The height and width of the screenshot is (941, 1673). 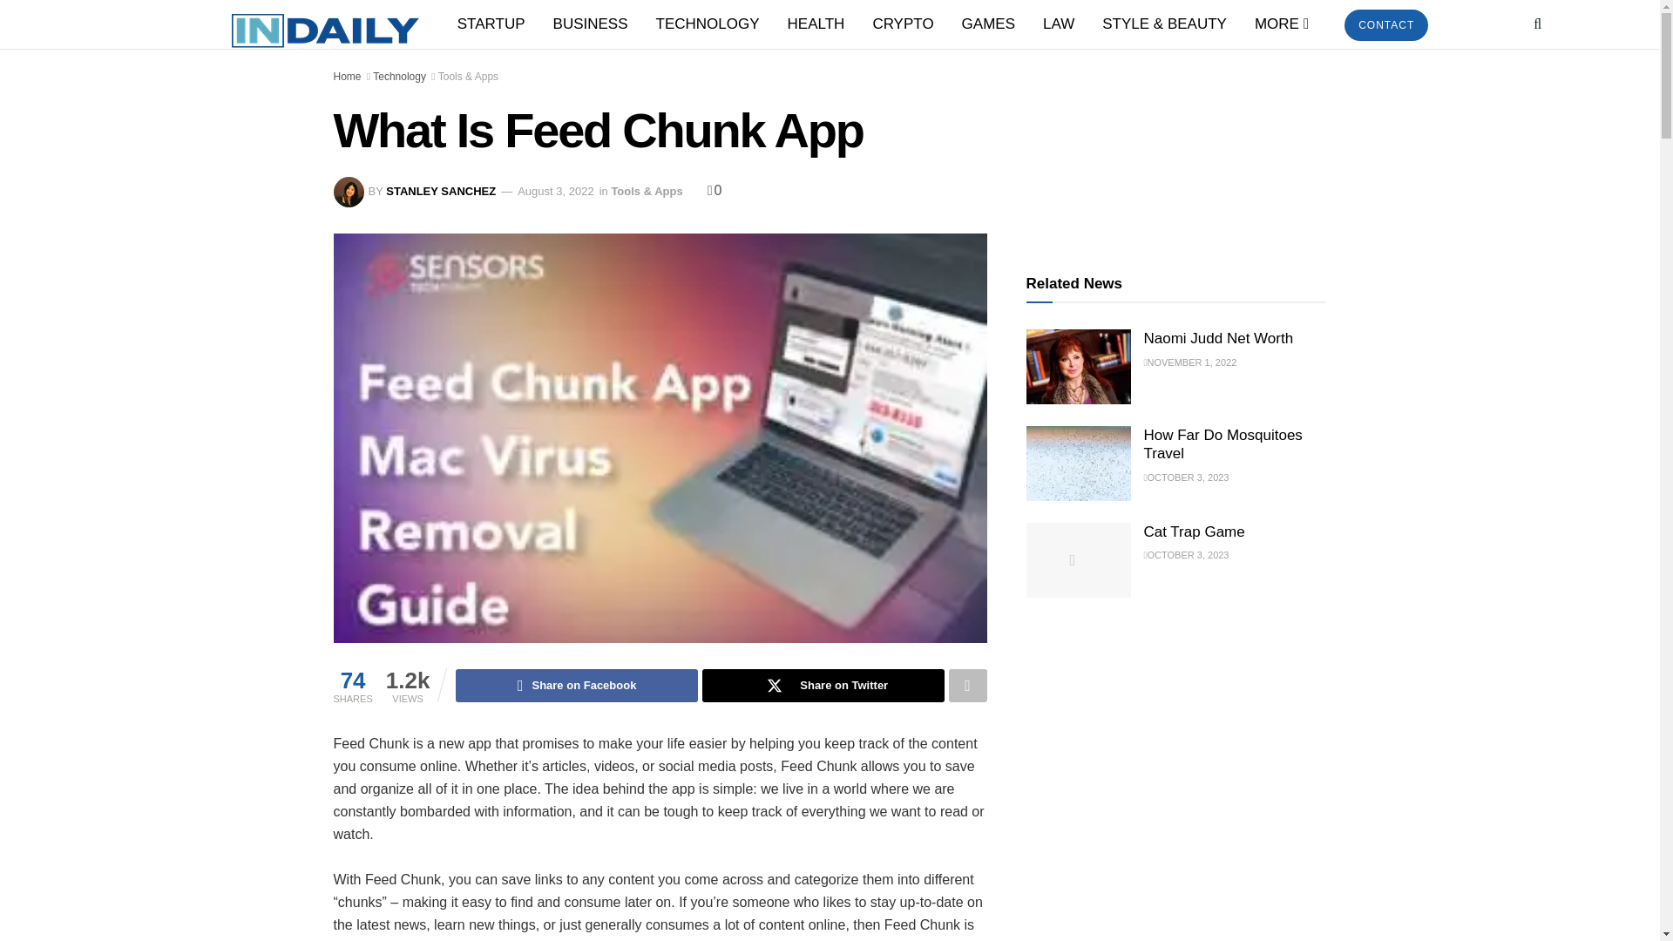 What do you see at coordinates (347, 77) in the screenshot?
I see `Home` at bounding box center [347, 77].